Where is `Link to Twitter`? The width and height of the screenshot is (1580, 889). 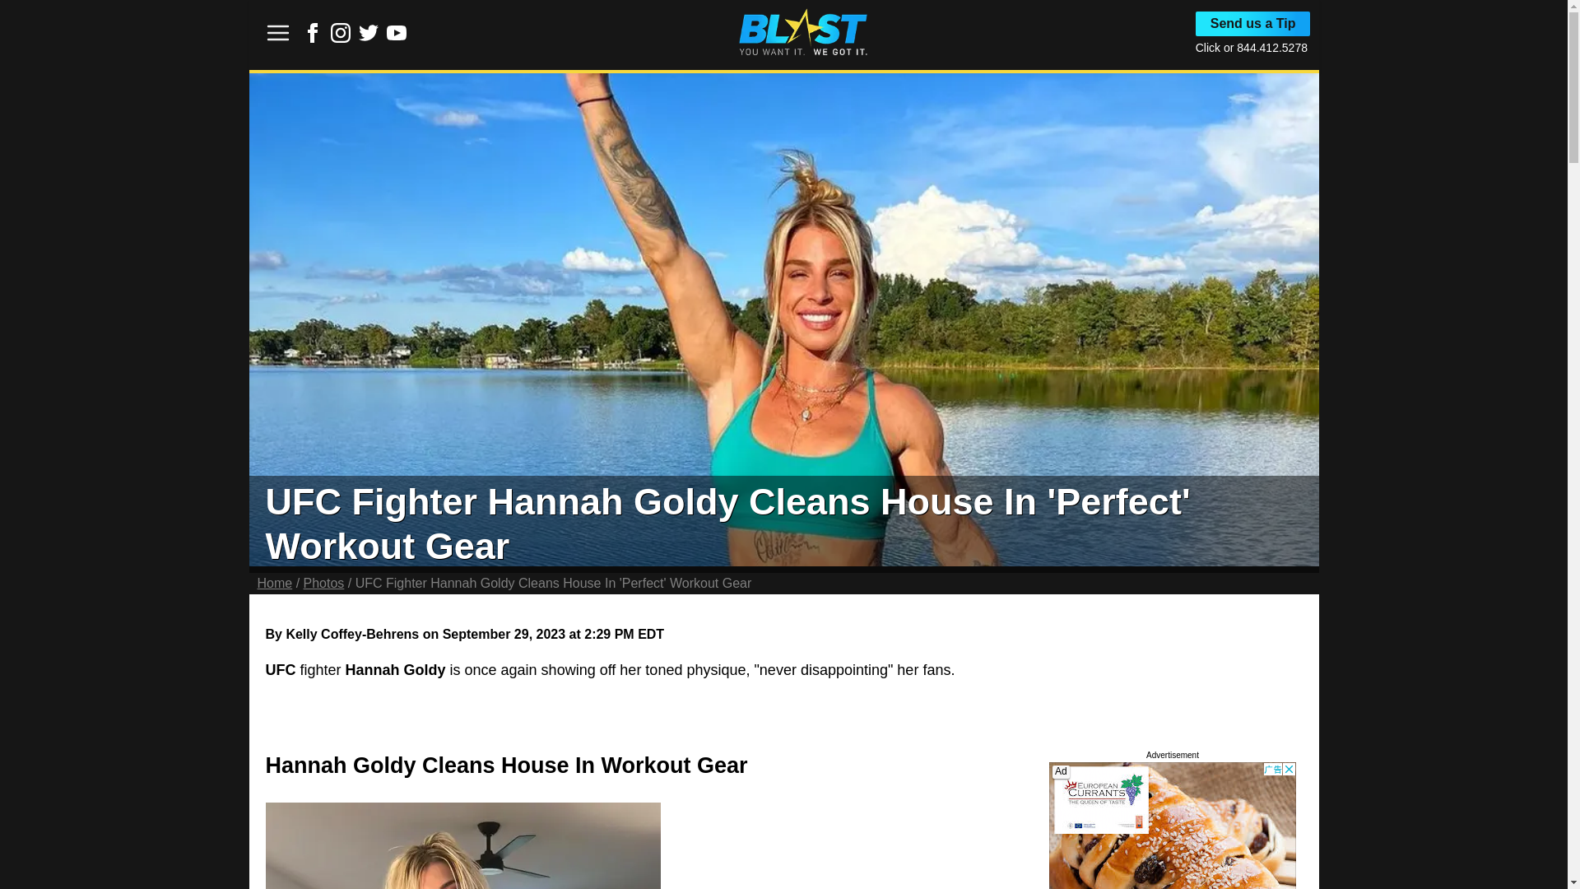
Link to Twitter is located at coordinates (369, 33).